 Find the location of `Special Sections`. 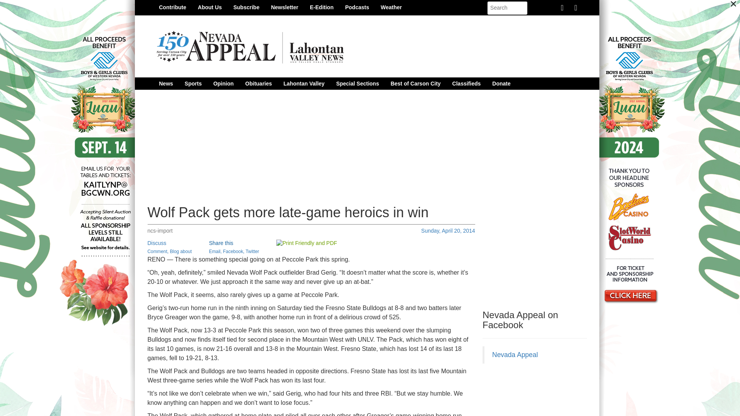

Special Sections is located at coordinates (357, 83).